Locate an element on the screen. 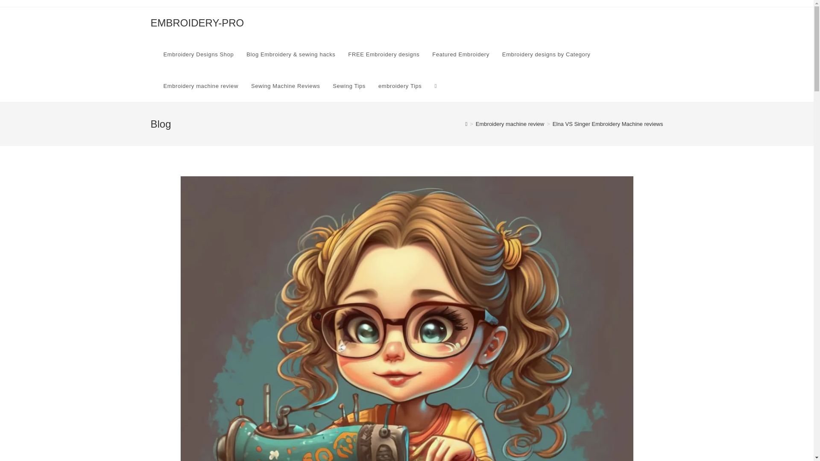  embroidery Tips is located at coordinates (400, 86).